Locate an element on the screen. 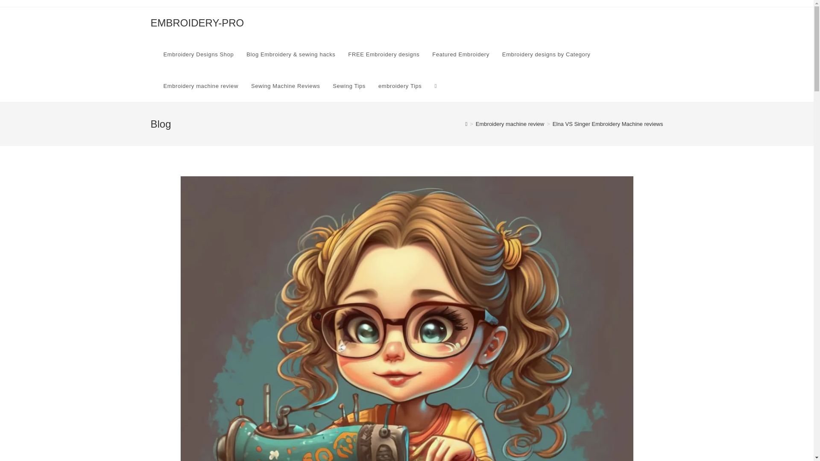  embroidery Tips is located at coordinates (400, 86).